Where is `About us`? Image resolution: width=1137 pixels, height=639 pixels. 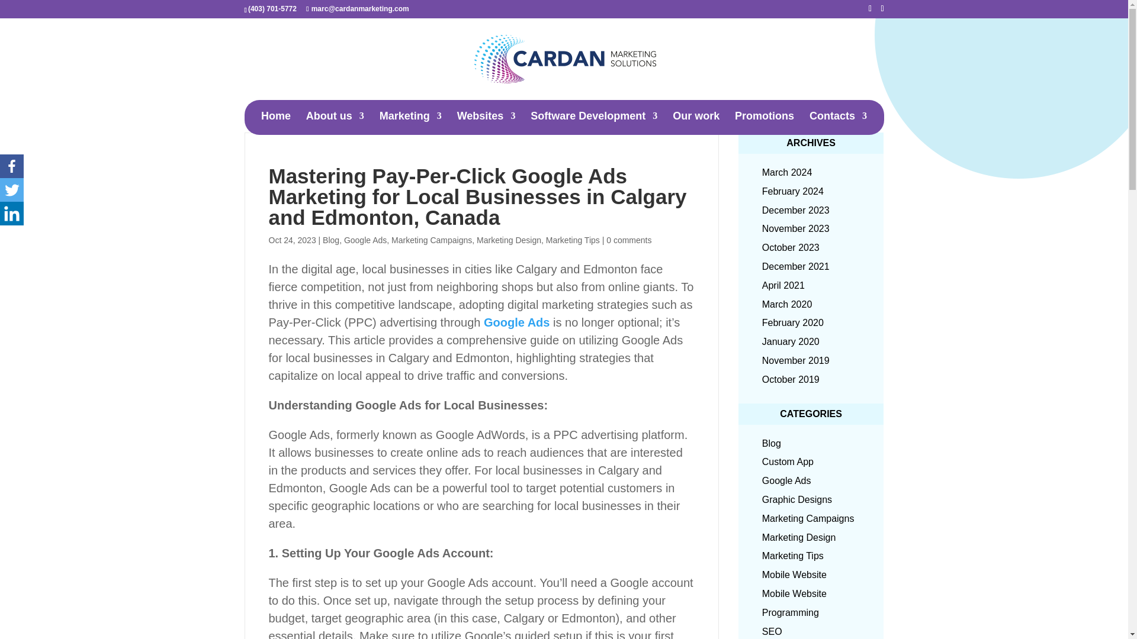 About us is located at coordinates (335, 123).